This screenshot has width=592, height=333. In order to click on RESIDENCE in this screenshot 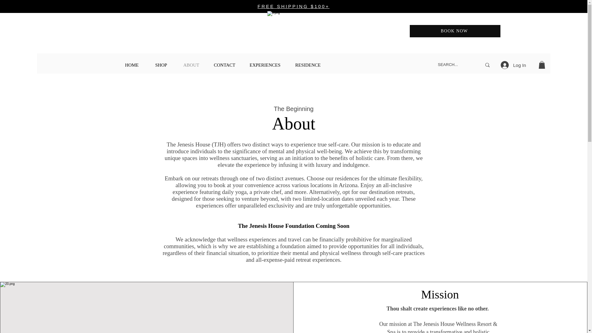, I will do `click(311, 65)`.